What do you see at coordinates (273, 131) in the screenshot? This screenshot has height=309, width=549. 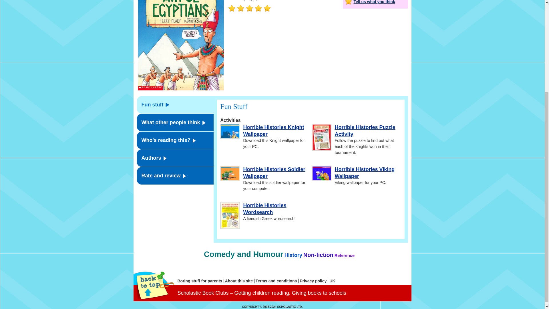 I see `Horrible Histories Knight Wallpaper` at bounding box center [273, 131].